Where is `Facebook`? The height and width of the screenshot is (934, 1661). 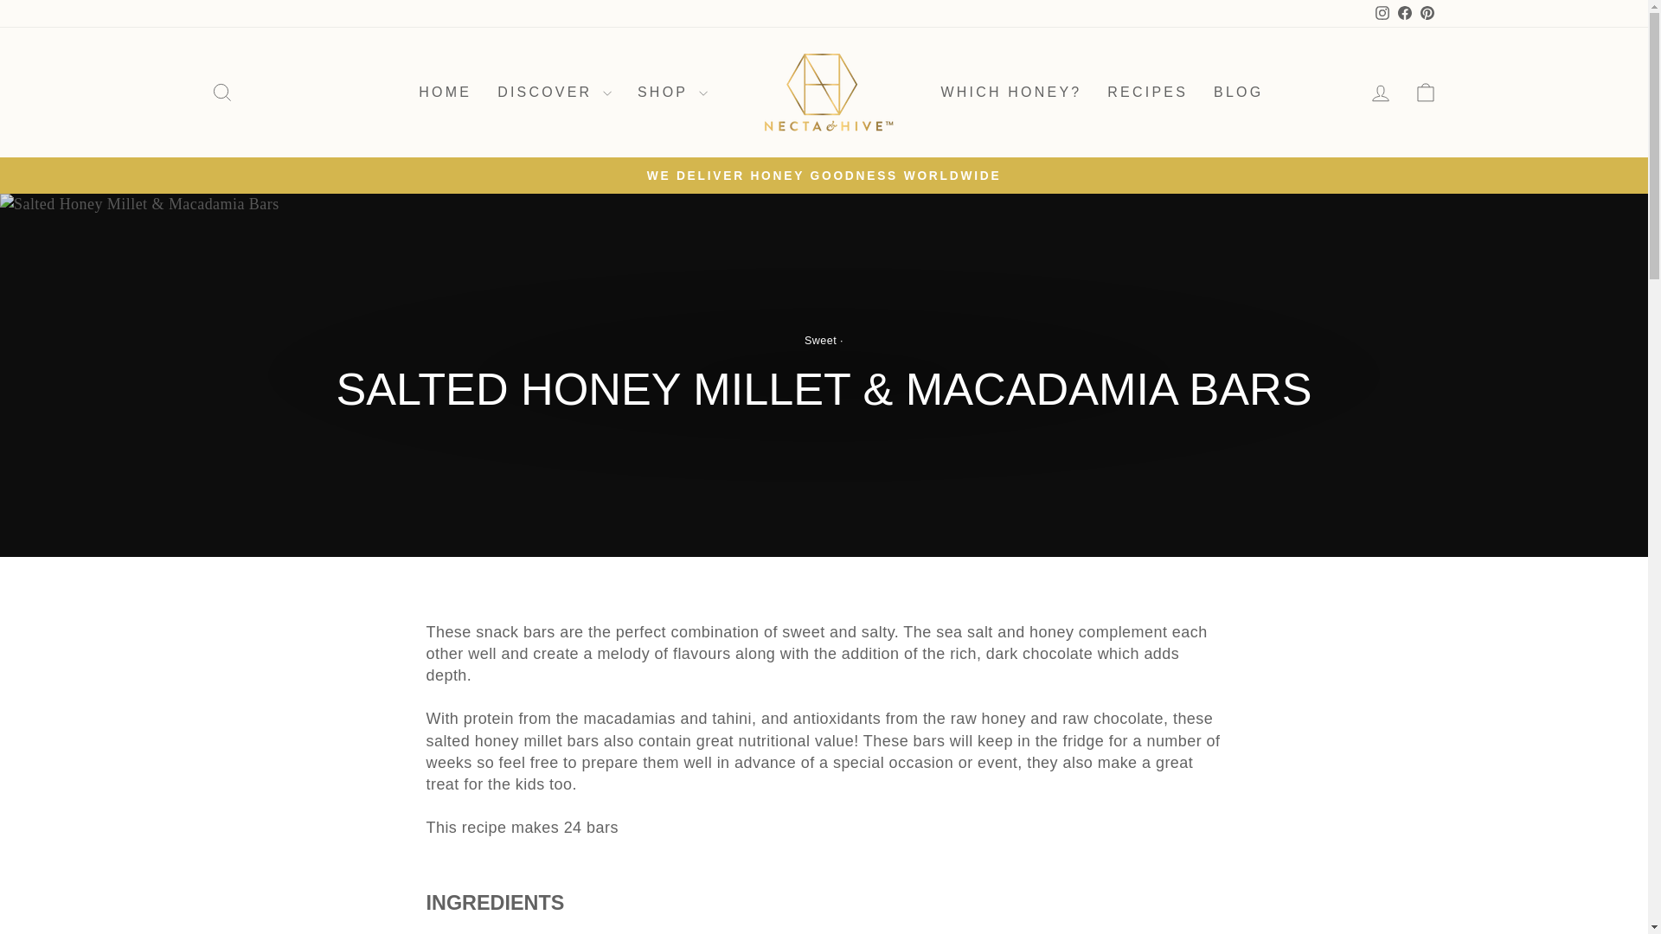 Facebook is located at coordinates (1147, 93).